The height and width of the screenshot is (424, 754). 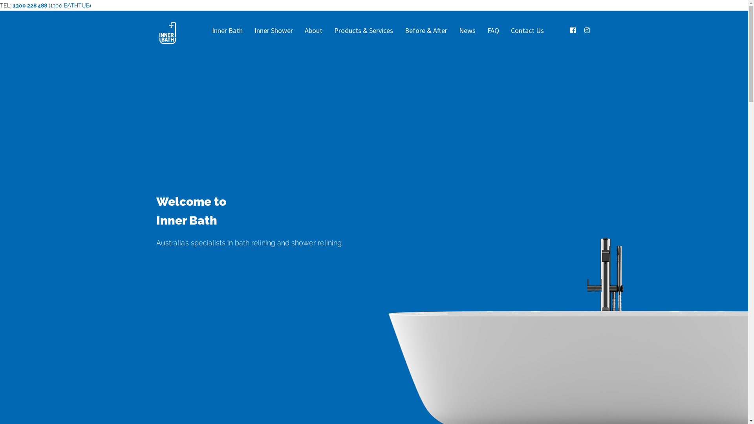 What do you see at coordinates (313, 31) in the screenshot?
I see `About` at bounding box center [313, 31].